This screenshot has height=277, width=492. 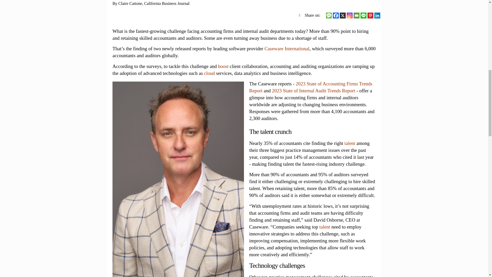 I want to click on X, so click(x=343, y=15).